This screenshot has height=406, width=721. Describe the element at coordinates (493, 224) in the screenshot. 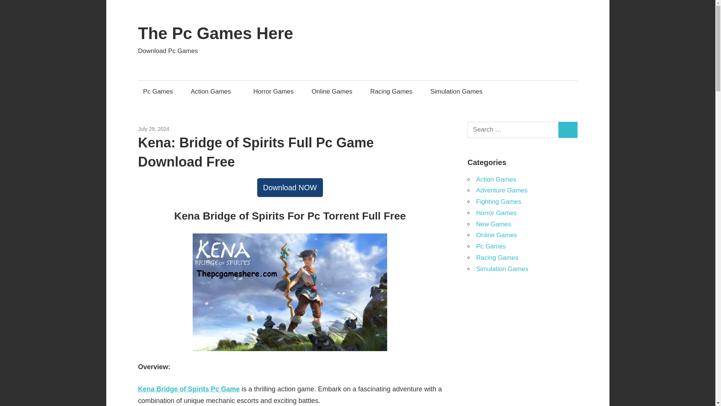

I see `New Games` at that location.